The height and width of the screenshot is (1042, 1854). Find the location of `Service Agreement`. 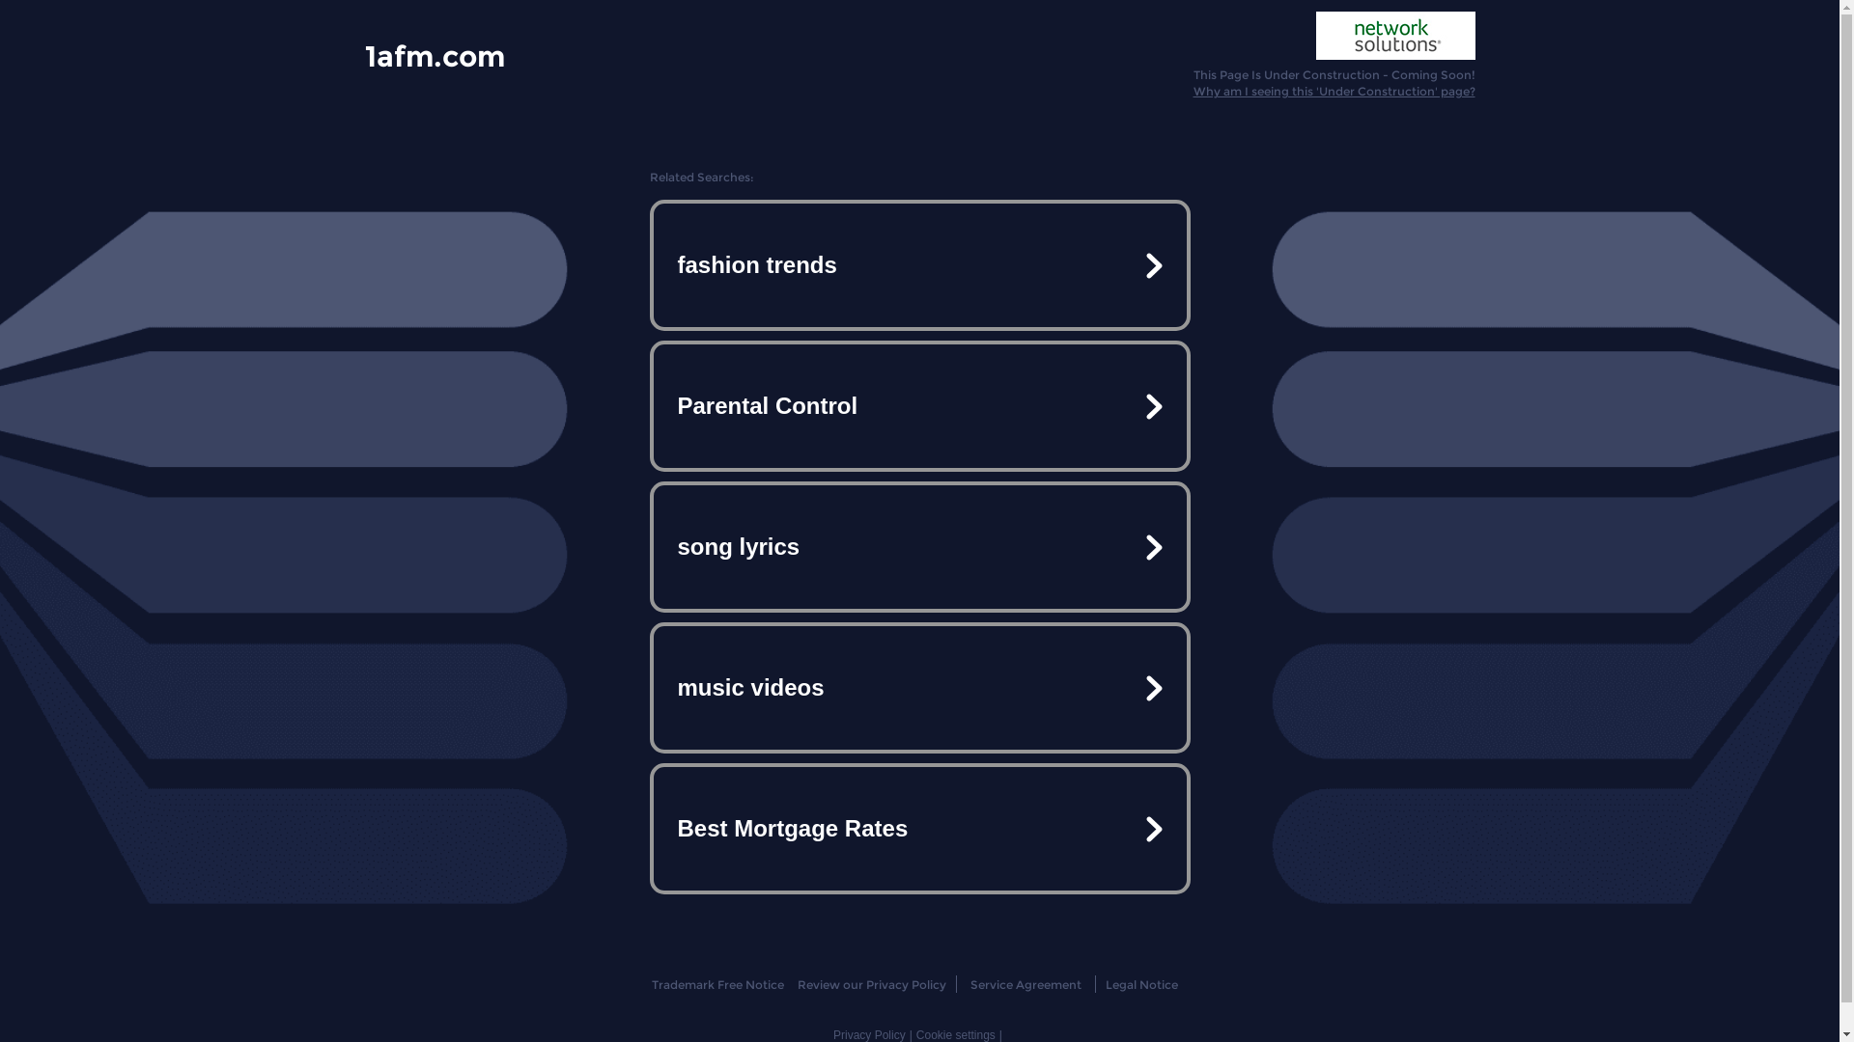

Service Agreement is located at coordinates (1025, 984).